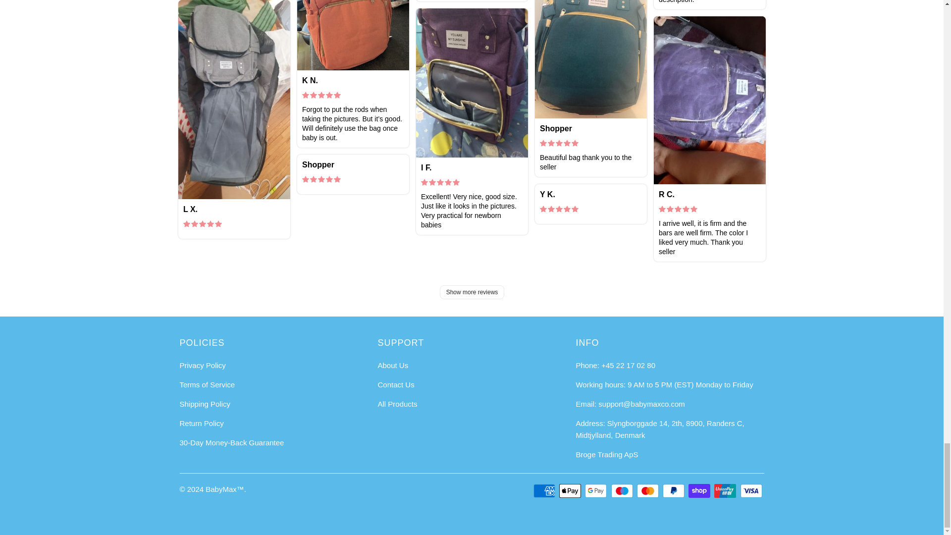 This screenshot has height=535, width=951. I want to click on Visa, so click(751, 490).